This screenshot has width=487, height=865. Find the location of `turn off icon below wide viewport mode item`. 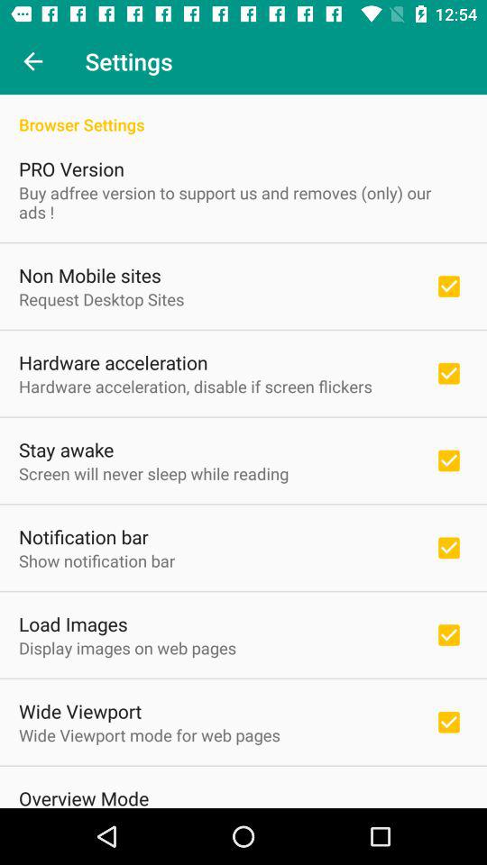

turn off icon below wide viewport mode item is located at coordinates (84, 797).